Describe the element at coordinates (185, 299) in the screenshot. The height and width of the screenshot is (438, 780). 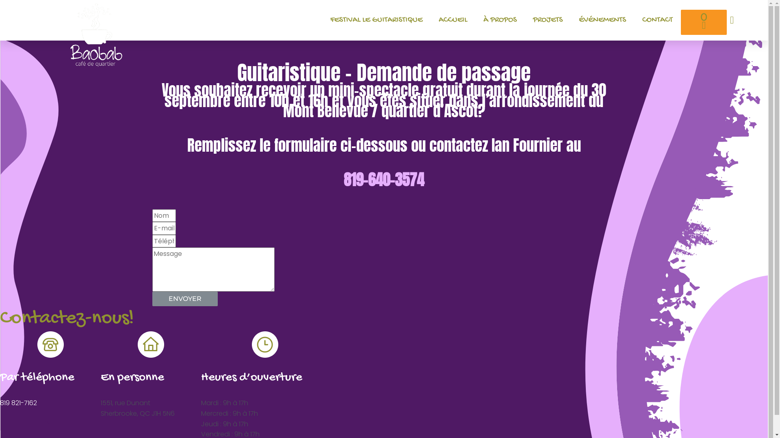
I see `ENVOYER` at that location.